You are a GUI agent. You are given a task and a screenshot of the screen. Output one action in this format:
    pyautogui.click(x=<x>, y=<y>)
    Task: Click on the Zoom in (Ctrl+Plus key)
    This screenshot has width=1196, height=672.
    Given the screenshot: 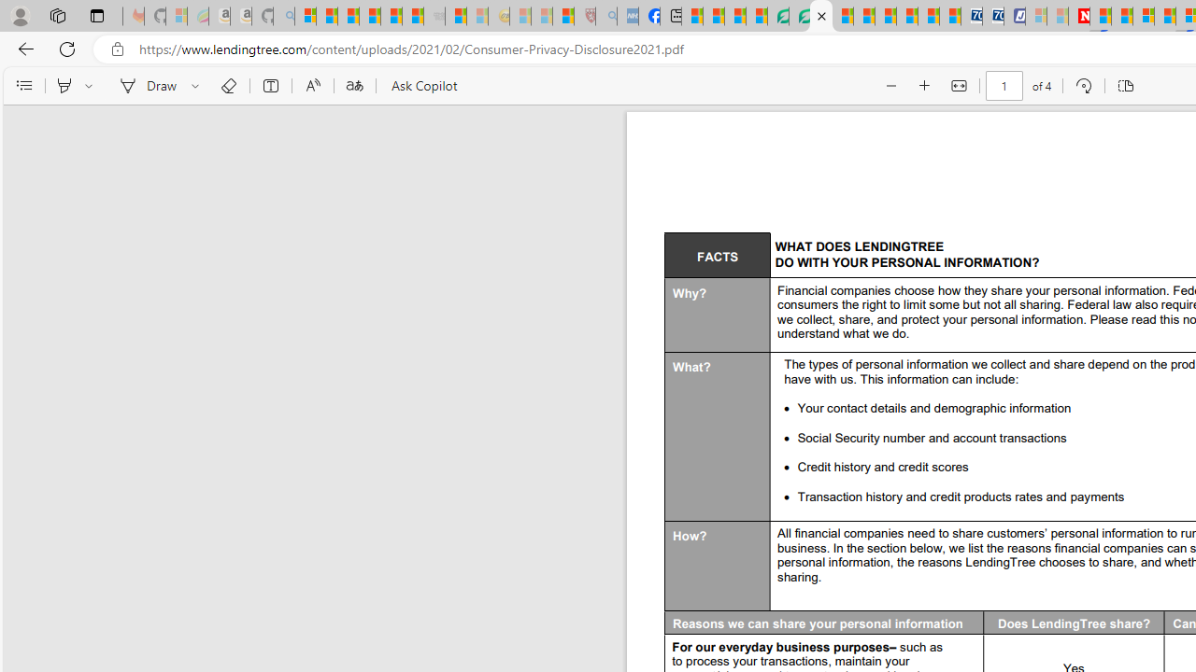 What is the action you would take?
    pyautogui.click(x=925, y=86)
    